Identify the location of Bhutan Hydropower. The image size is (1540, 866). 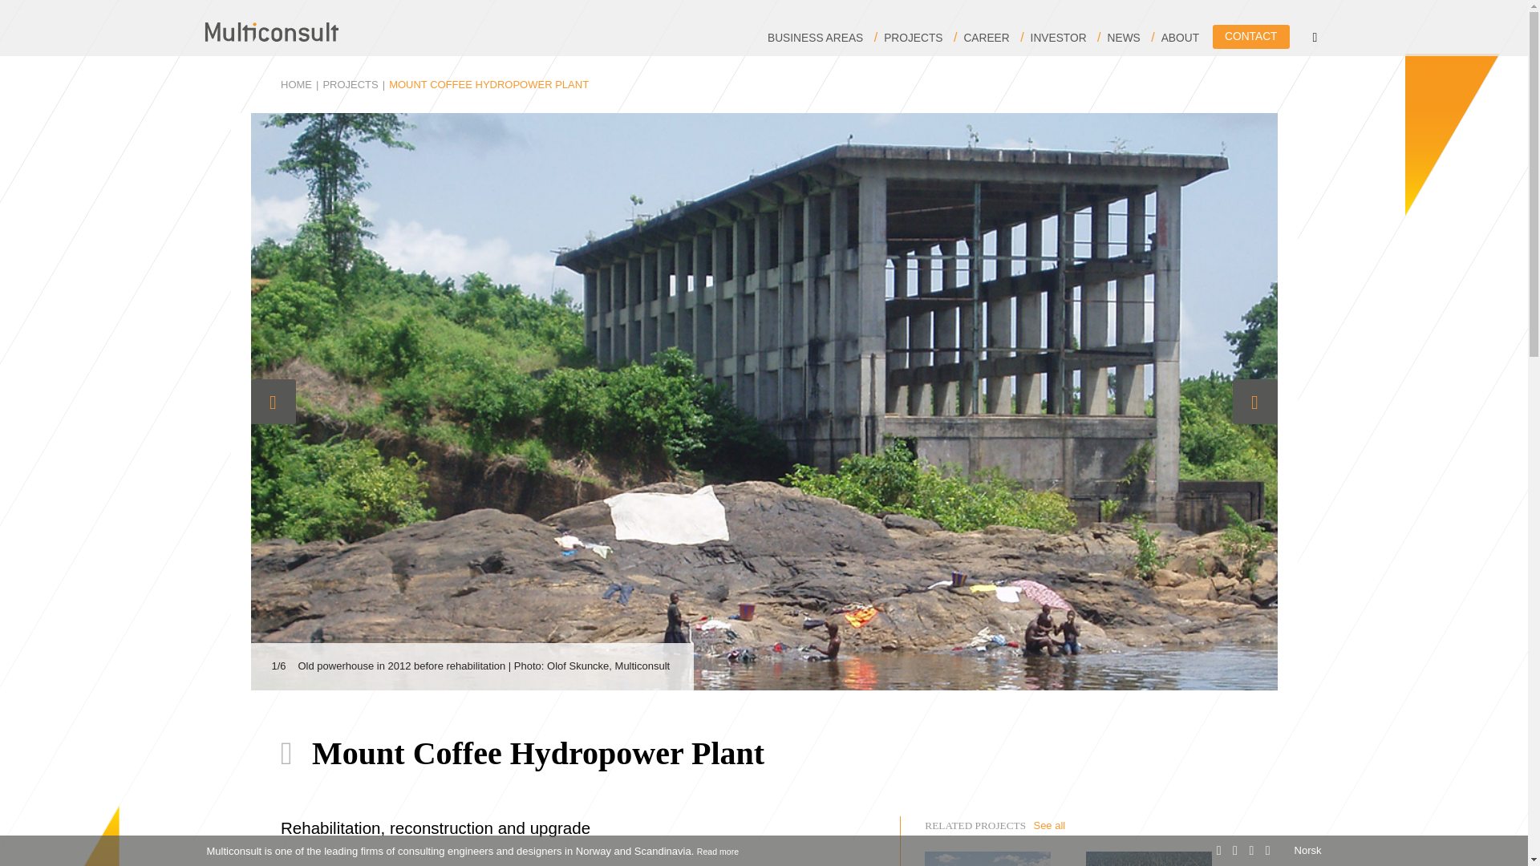
(1149, 858).